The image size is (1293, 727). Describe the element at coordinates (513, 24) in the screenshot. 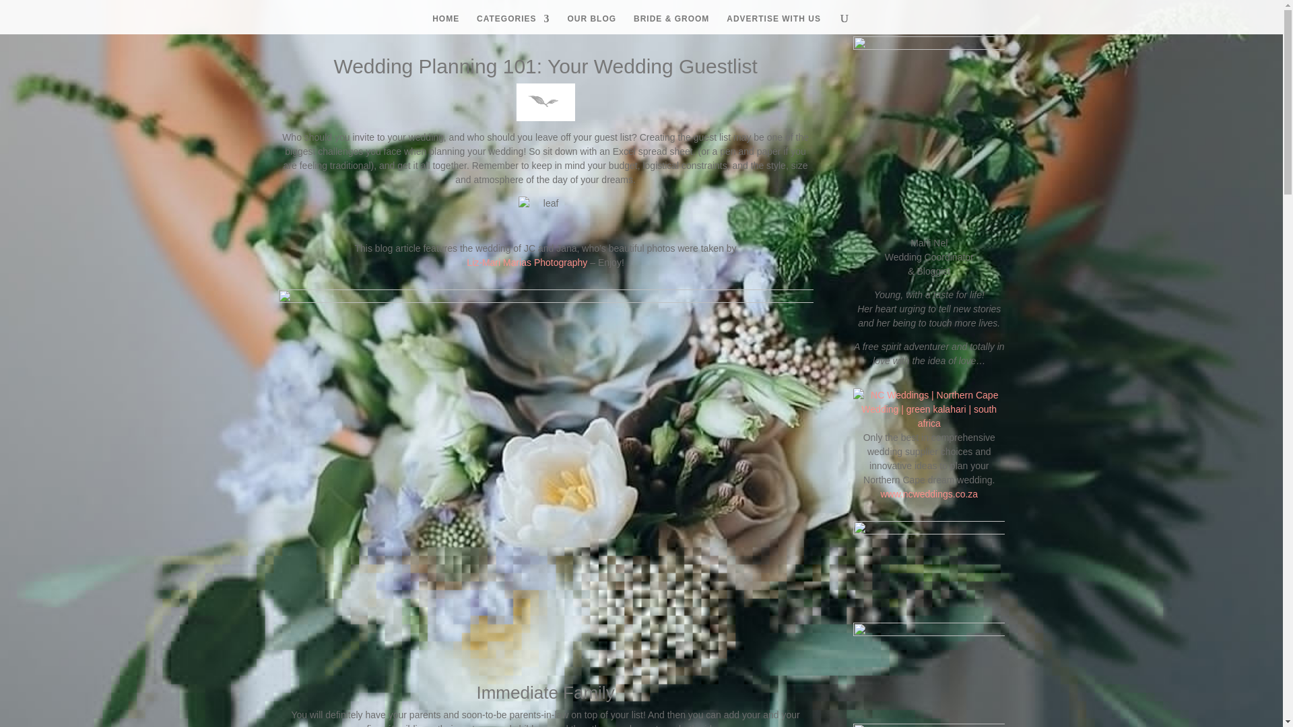

I see `CATEGORIES` at that location.